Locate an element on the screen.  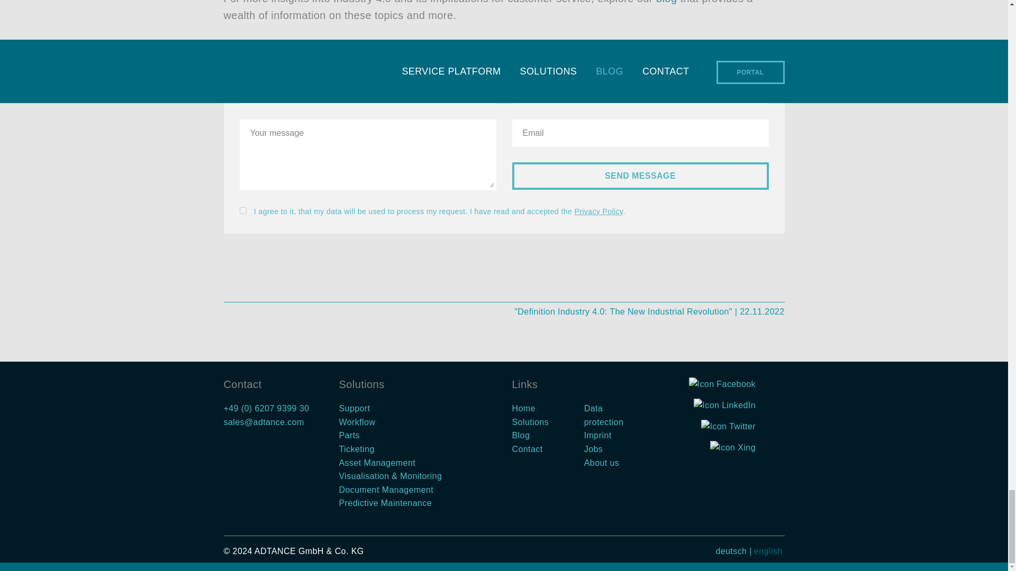
Icon Facebook is located at coordinates (722, 385).